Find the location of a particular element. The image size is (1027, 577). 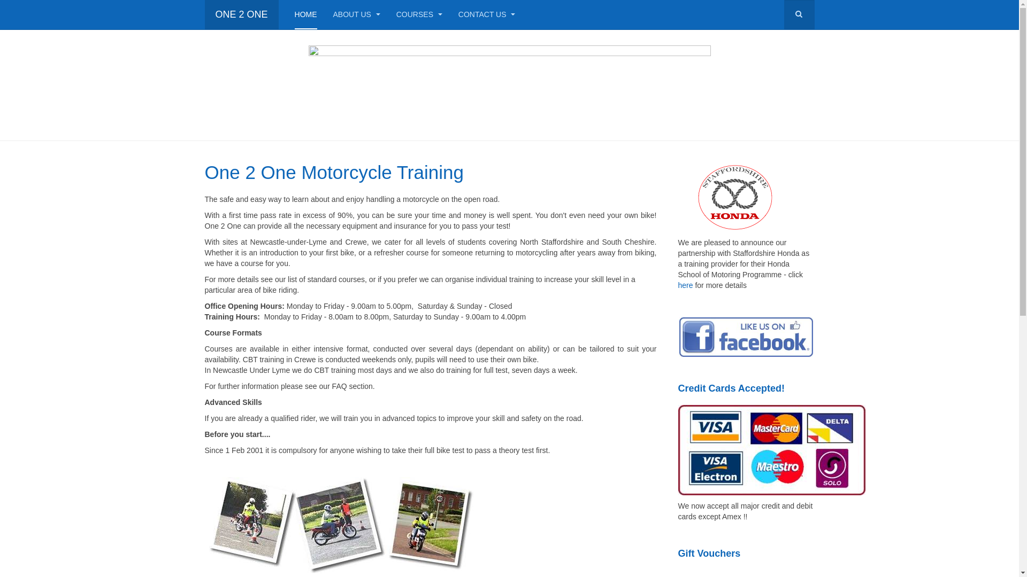

COURSES is located at coordinates (419, 15).